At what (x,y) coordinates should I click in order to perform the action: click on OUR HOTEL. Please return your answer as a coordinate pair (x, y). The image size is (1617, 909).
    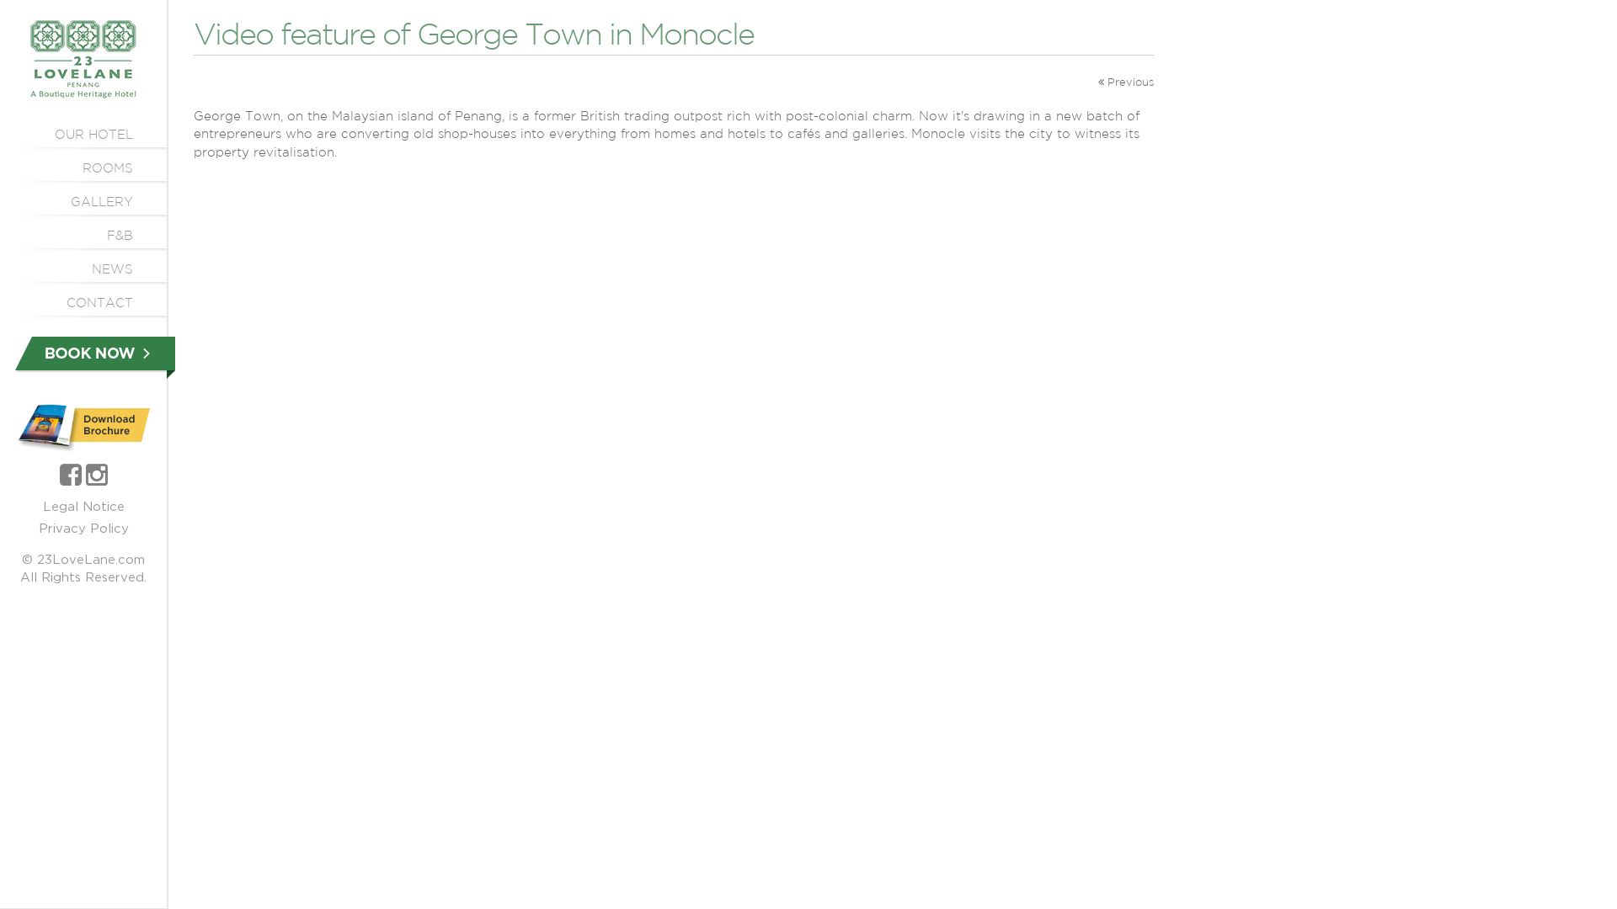
    Looking at the image, I should click on (83, 135).